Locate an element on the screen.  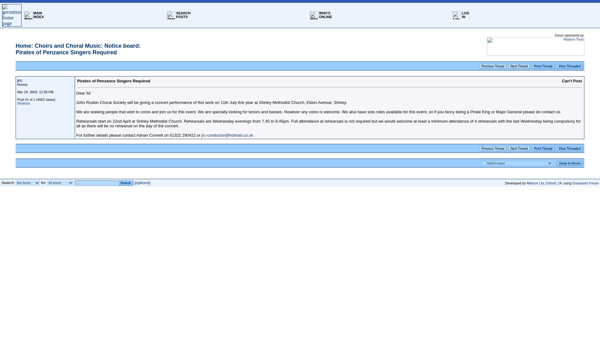
options is located at coordinates (142, 182).